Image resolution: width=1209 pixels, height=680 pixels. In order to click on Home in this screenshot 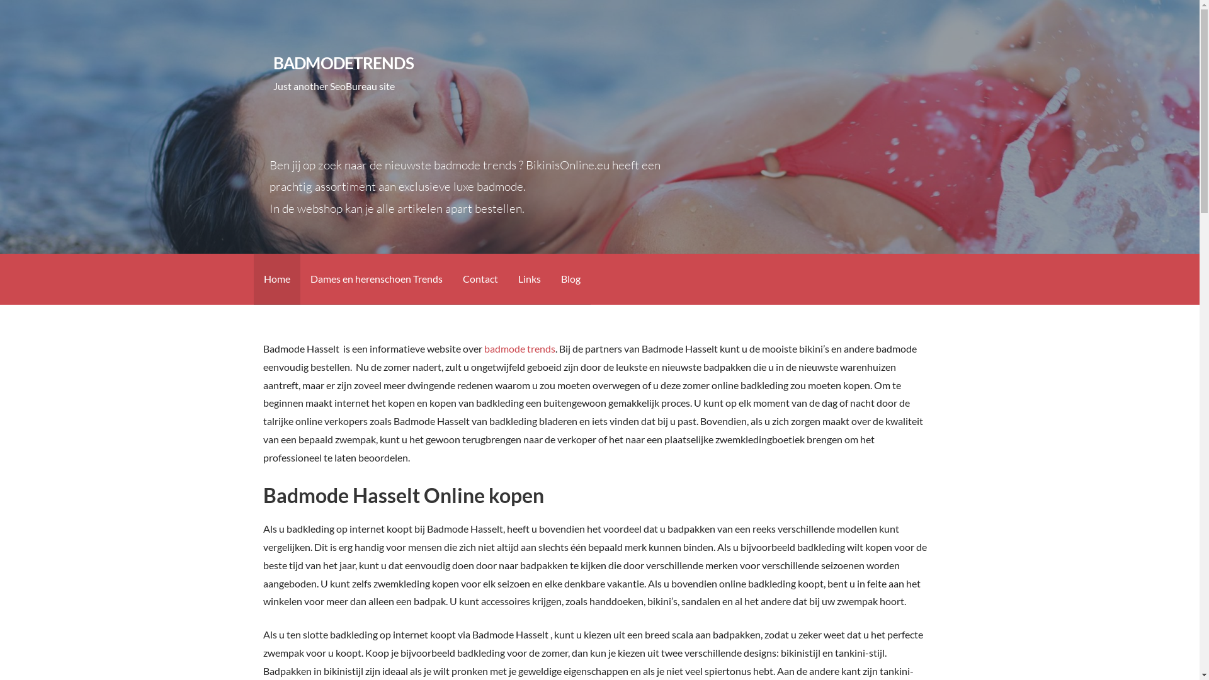, I will do `click(276, 280)`.